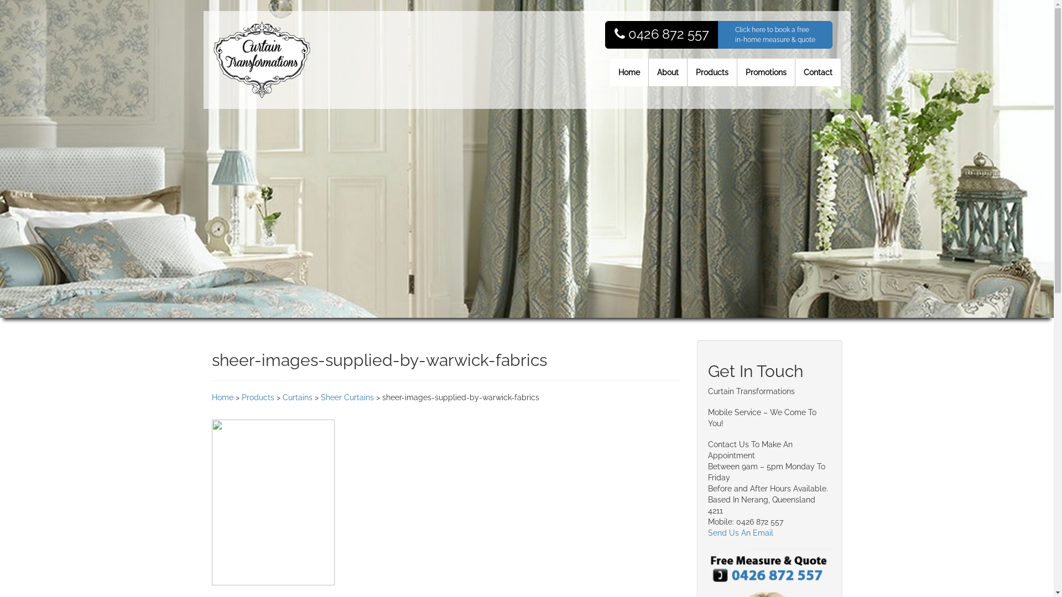  I want to click on Products, so click(712, 72).